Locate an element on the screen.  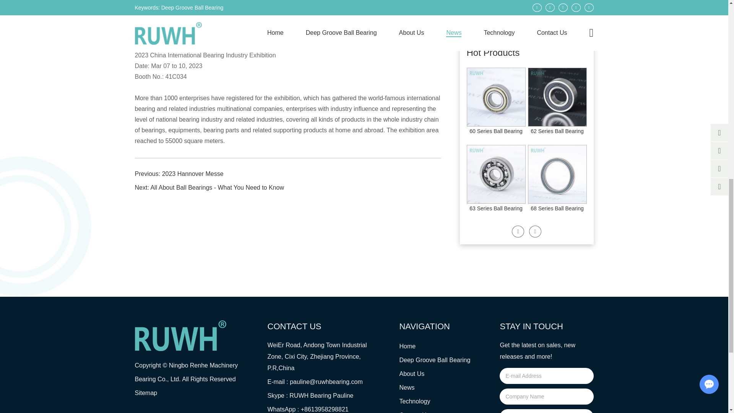
60 Series Ball Bearing is located at coordinates (496, 131).